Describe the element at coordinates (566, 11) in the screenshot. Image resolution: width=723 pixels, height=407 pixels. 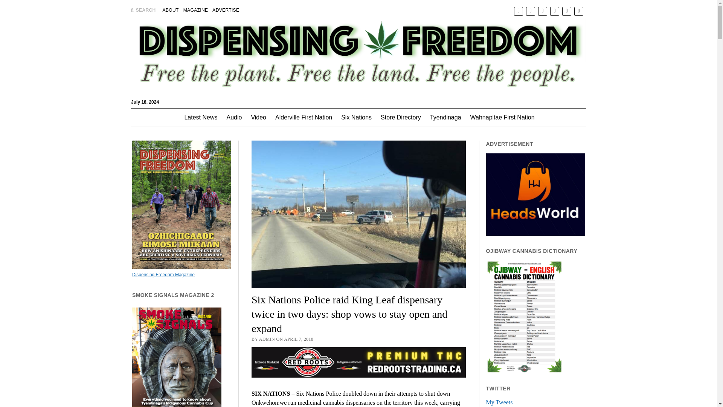
I see `email` at that location.